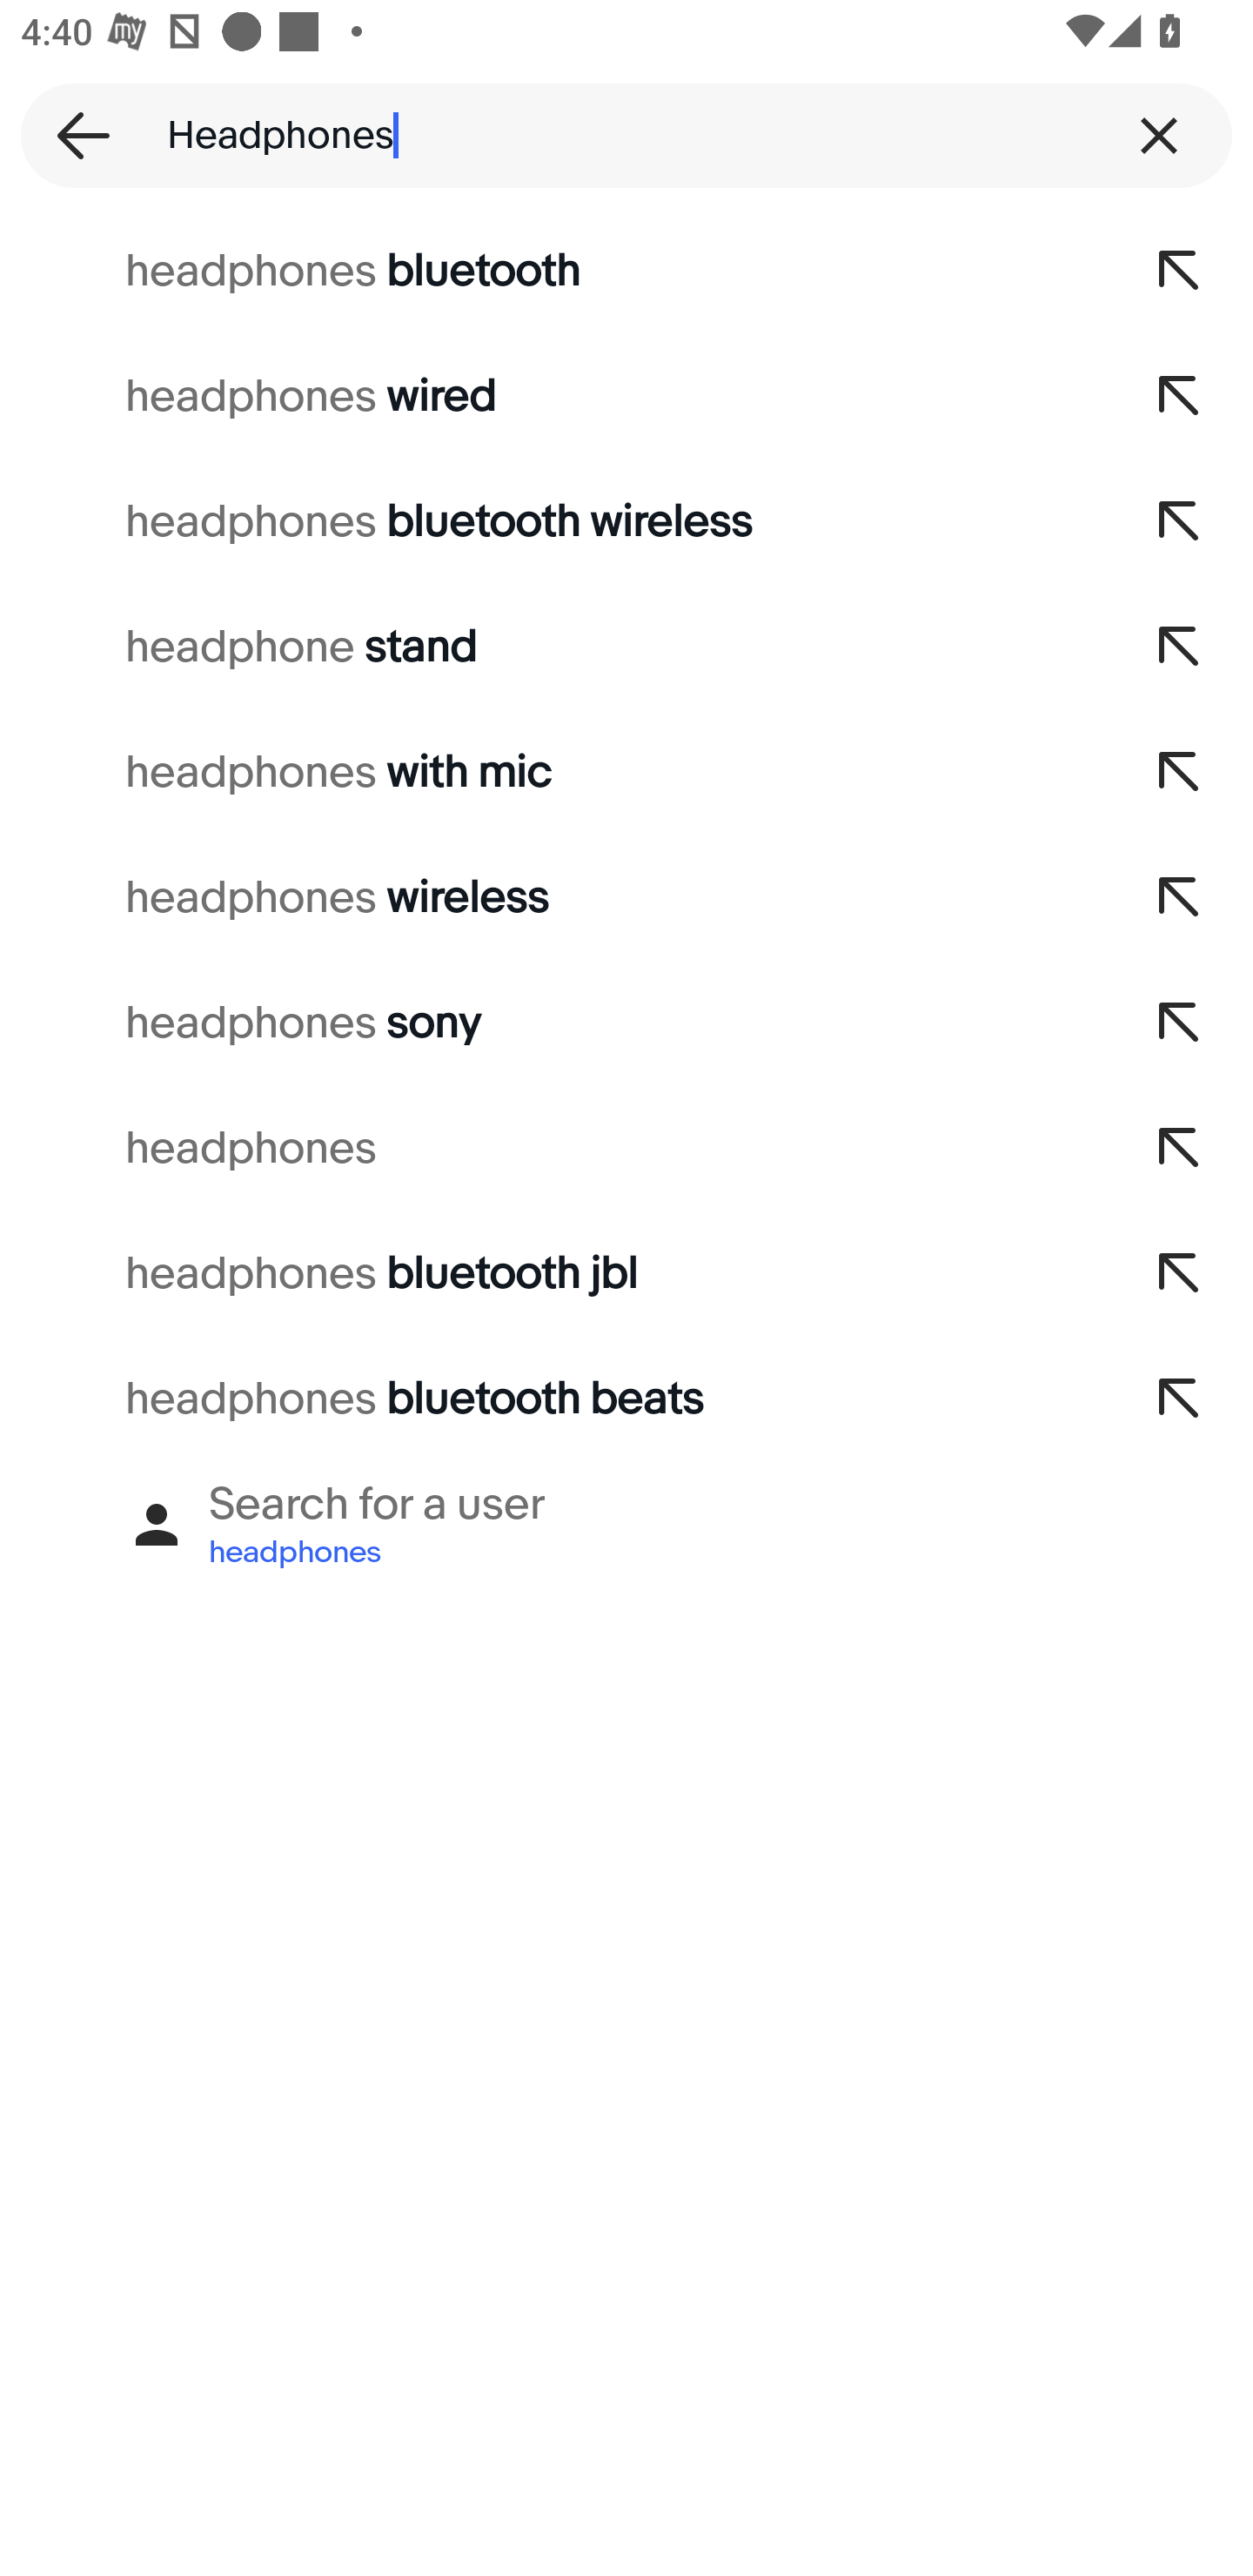  What do you see at coordinates (73, 135) in the screenshot?
I see `Back` at bounding box center [73, 135].